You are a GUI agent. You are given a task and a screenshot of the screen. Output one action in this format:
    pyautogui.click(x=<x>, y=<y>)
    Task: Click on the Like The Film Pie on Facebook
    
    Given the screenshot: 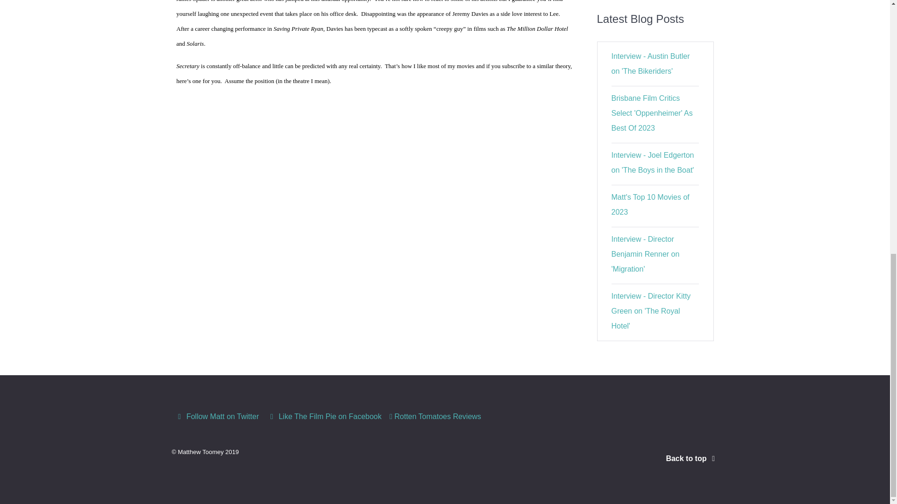 What is the action you would take?
    pyautogui.click(x=325, y=416)
    